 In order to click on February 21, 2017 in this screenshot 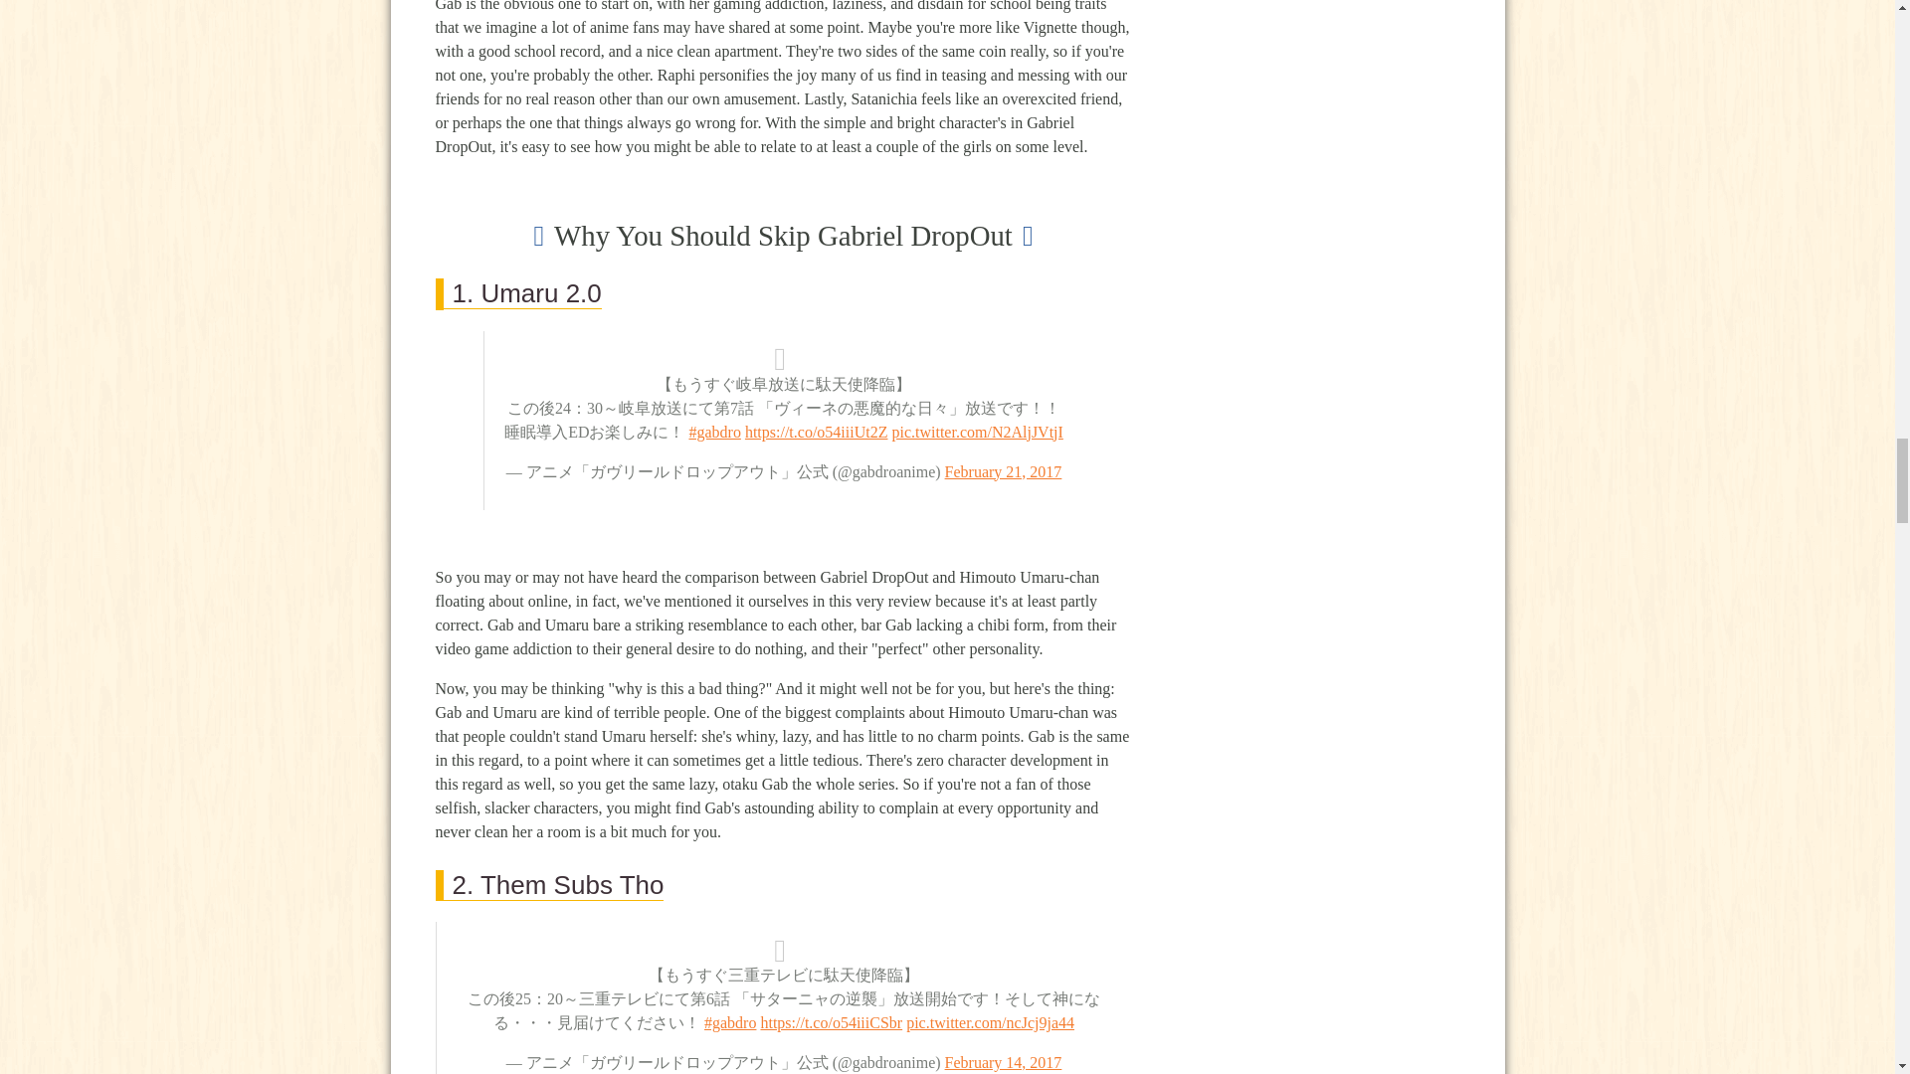, I will do `click(1003, 471)`.